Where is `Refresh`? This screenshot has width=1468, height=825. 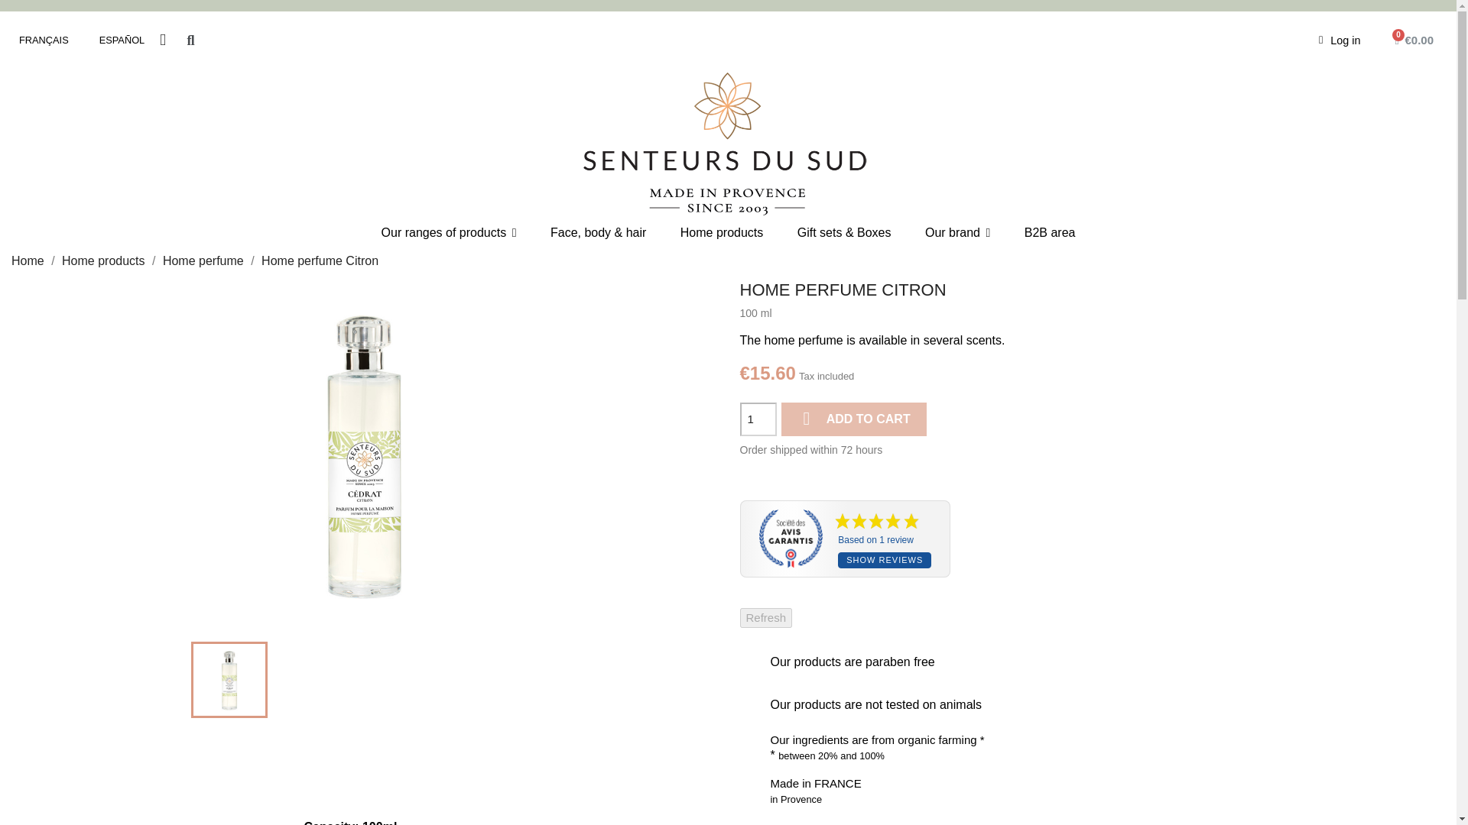
Refresh is located at coordinates (766, 617).